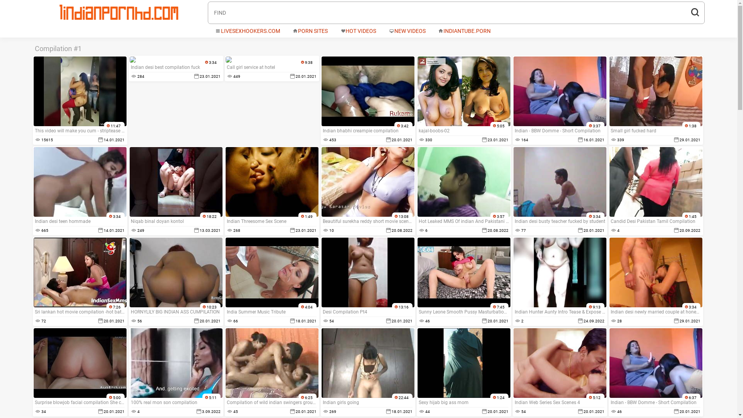 Image resolution: width=743 pixels, height=418 pixels. What do you see at coordinates (176, 69) in the screenshot?
I see `3:34
Indian desi best compilation fuck
284
23.01.2021` at bounding box center [176, 69].